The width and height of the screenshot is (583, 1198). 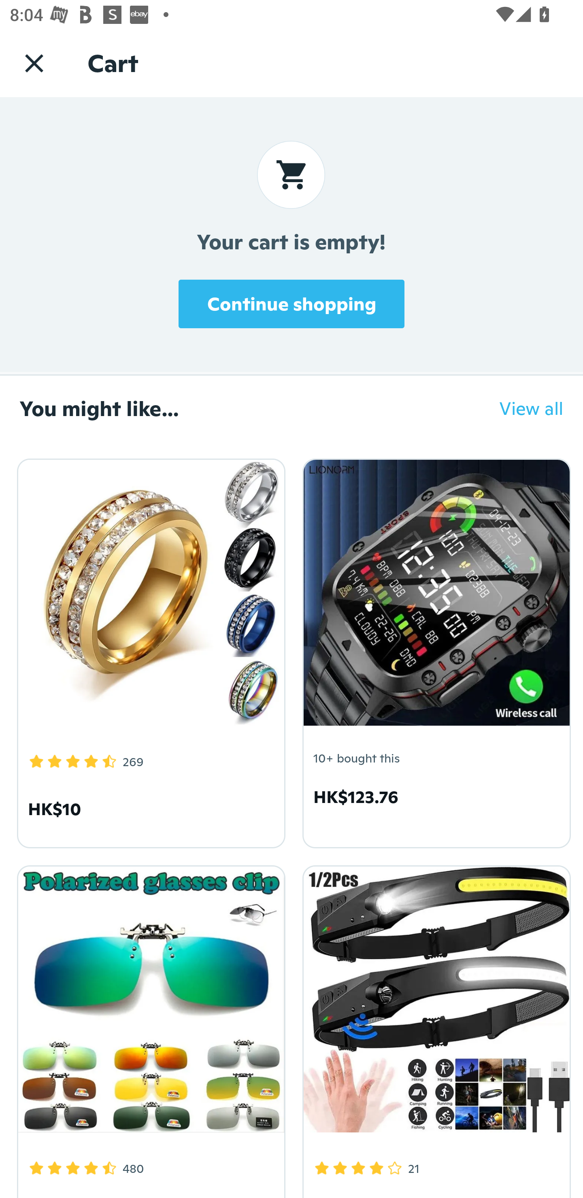 What do you see at coordinates (434, 1029) in the screenshot?
I see `4.2 Star Rating 21` at bounding box center [434, 1029].